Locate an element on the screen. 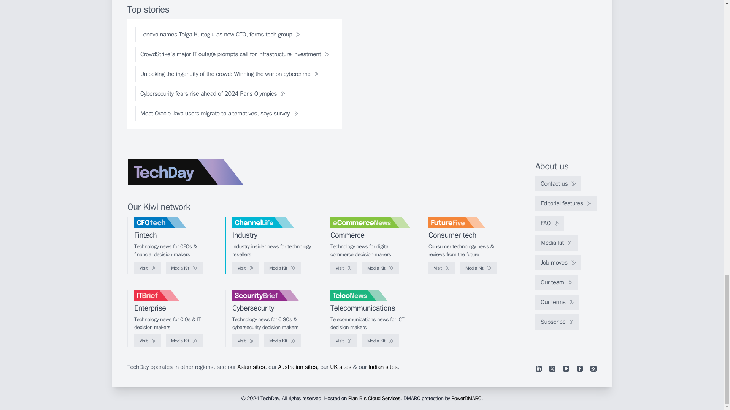 This screenshot has width=730, height=410. Media Kit is located at coordinates (184, 268).